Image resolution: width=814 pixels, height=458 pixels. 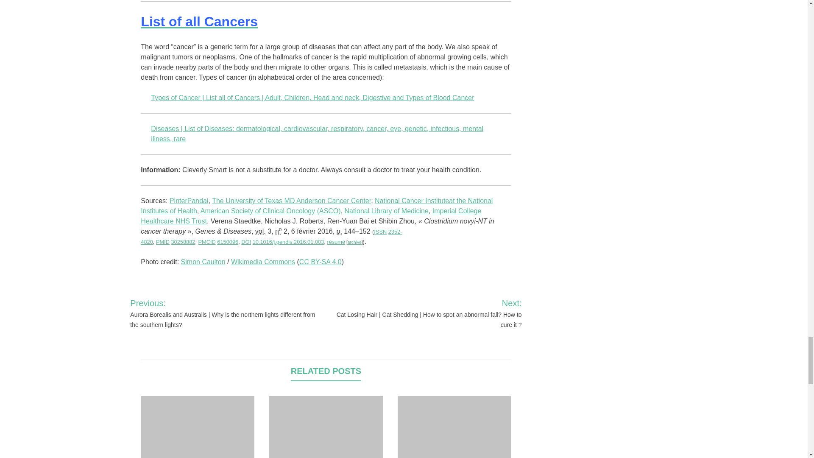 What do you see at coordinates (207, 242) in the screenshot?
I see `PubMed Central` at bounding box center [207, 242].